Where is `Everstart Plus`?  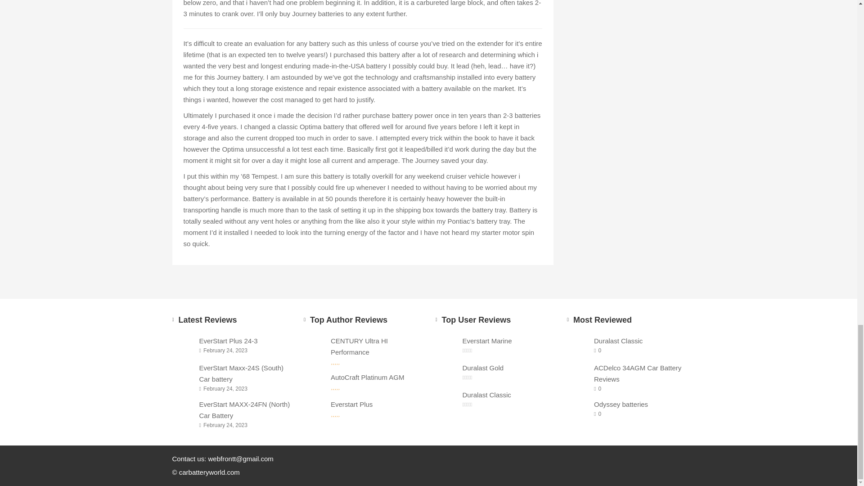
Everstart Plus is located at coordinates (376, 404).